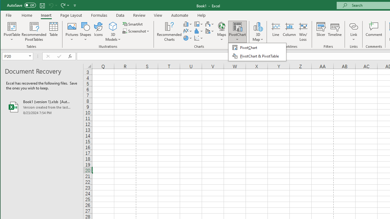  I want to click on SmartArt..., so click(133, 24).